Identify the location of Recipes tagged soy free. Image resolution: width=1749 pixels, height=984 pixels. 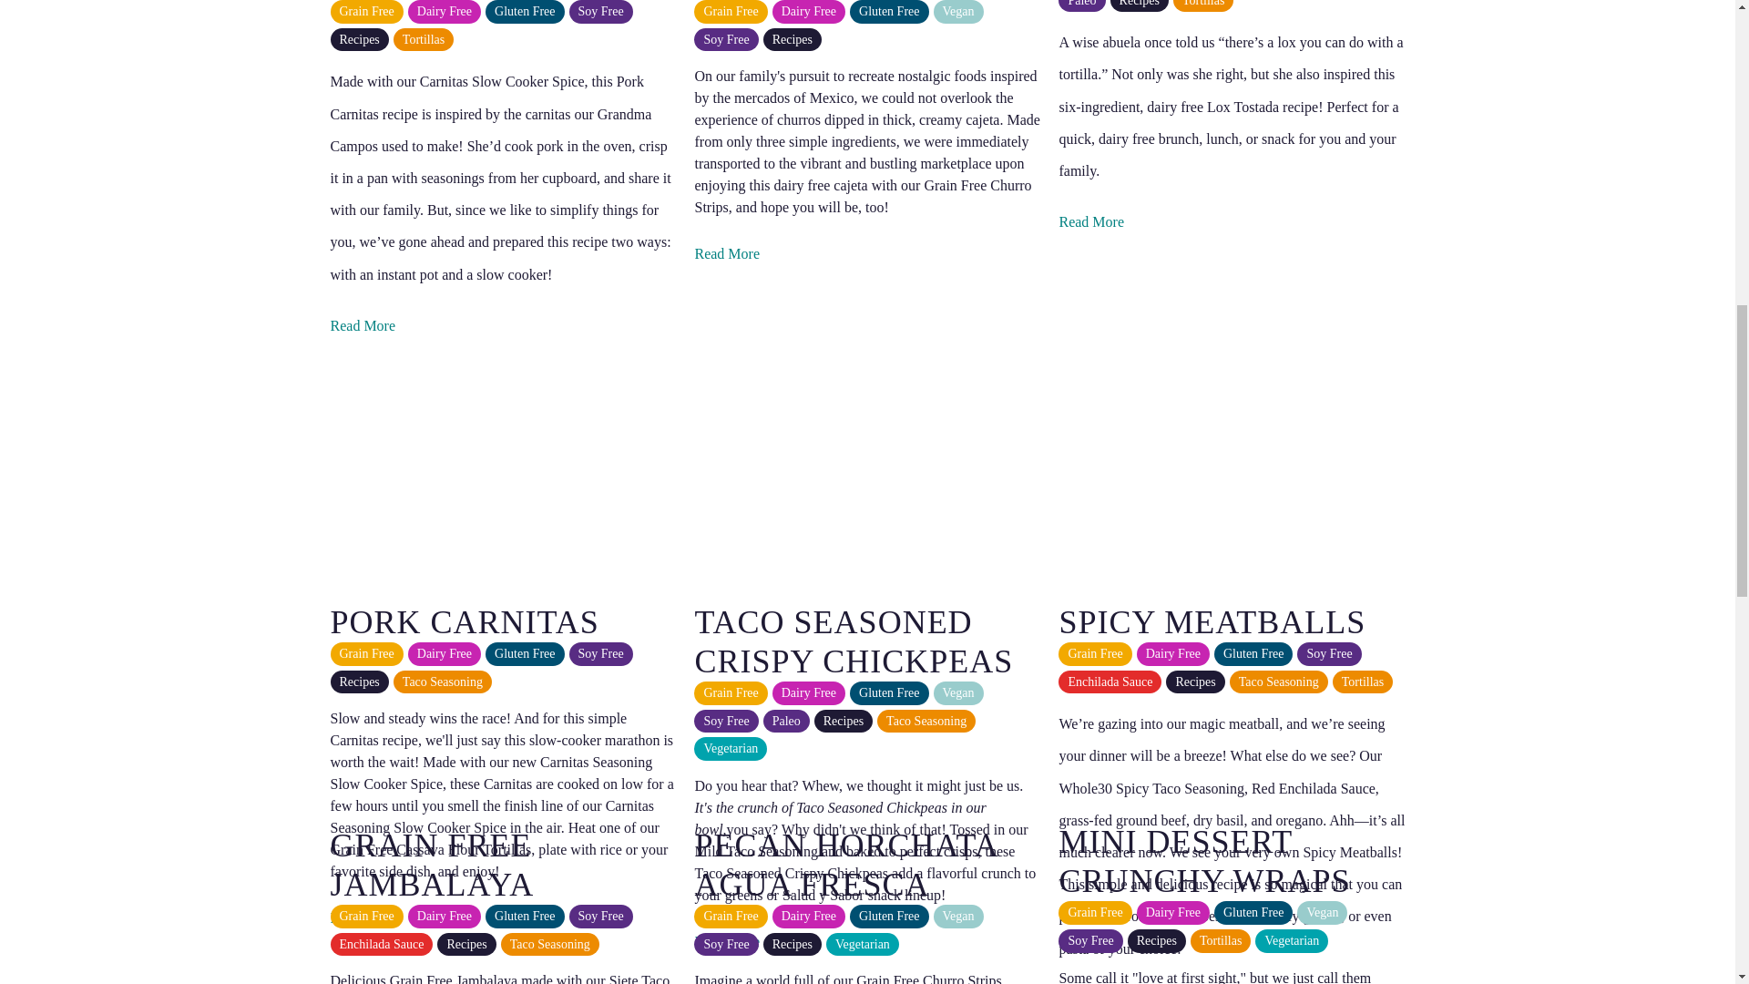
(601, 11).